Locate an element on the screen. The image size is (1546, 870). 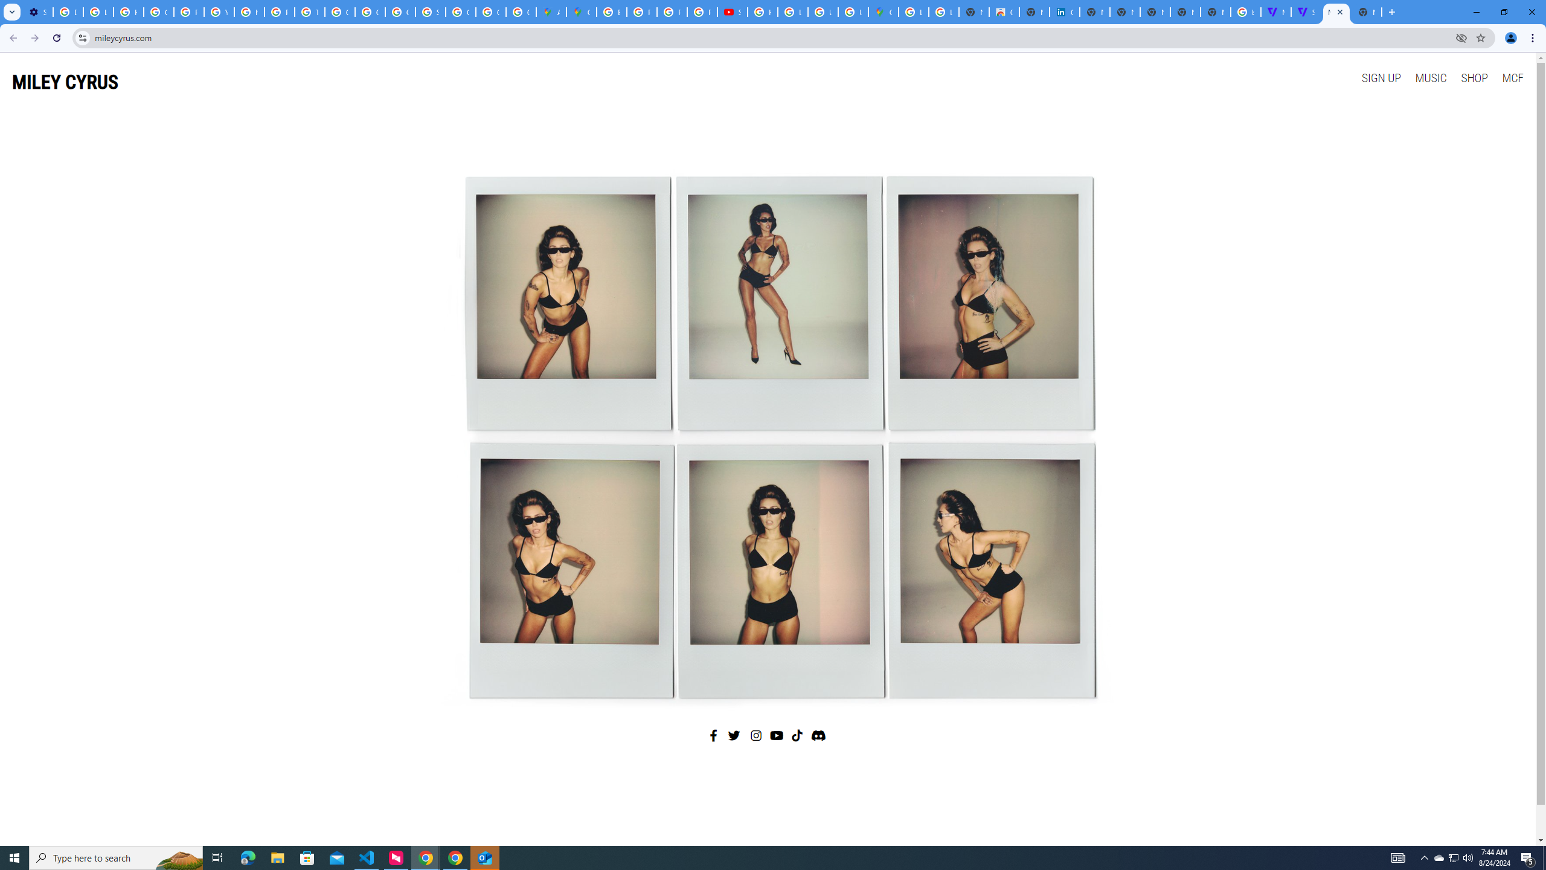
Cookie Policy | LinkedIn is located at coordinates (1064, 12).